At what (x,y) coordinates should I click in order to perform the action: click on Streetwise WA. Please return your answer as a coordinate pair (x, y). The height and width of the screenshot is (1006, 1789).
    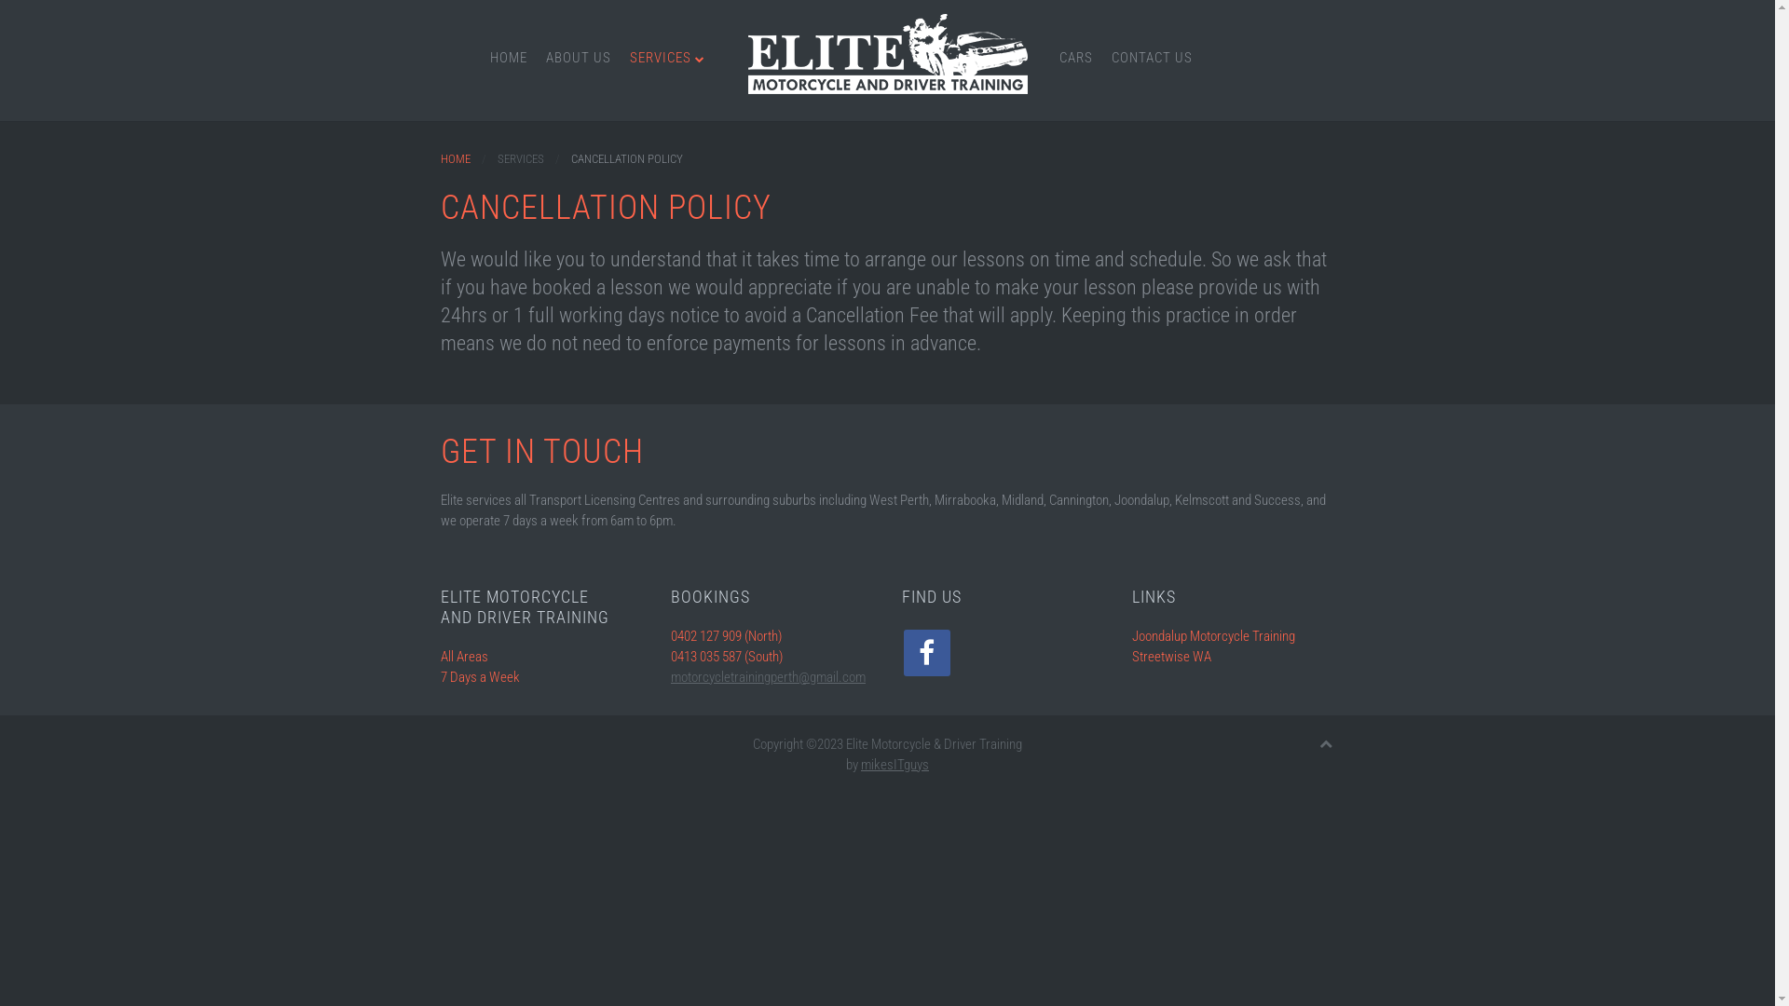
    Looking at the image, I should click on (1172, 657).